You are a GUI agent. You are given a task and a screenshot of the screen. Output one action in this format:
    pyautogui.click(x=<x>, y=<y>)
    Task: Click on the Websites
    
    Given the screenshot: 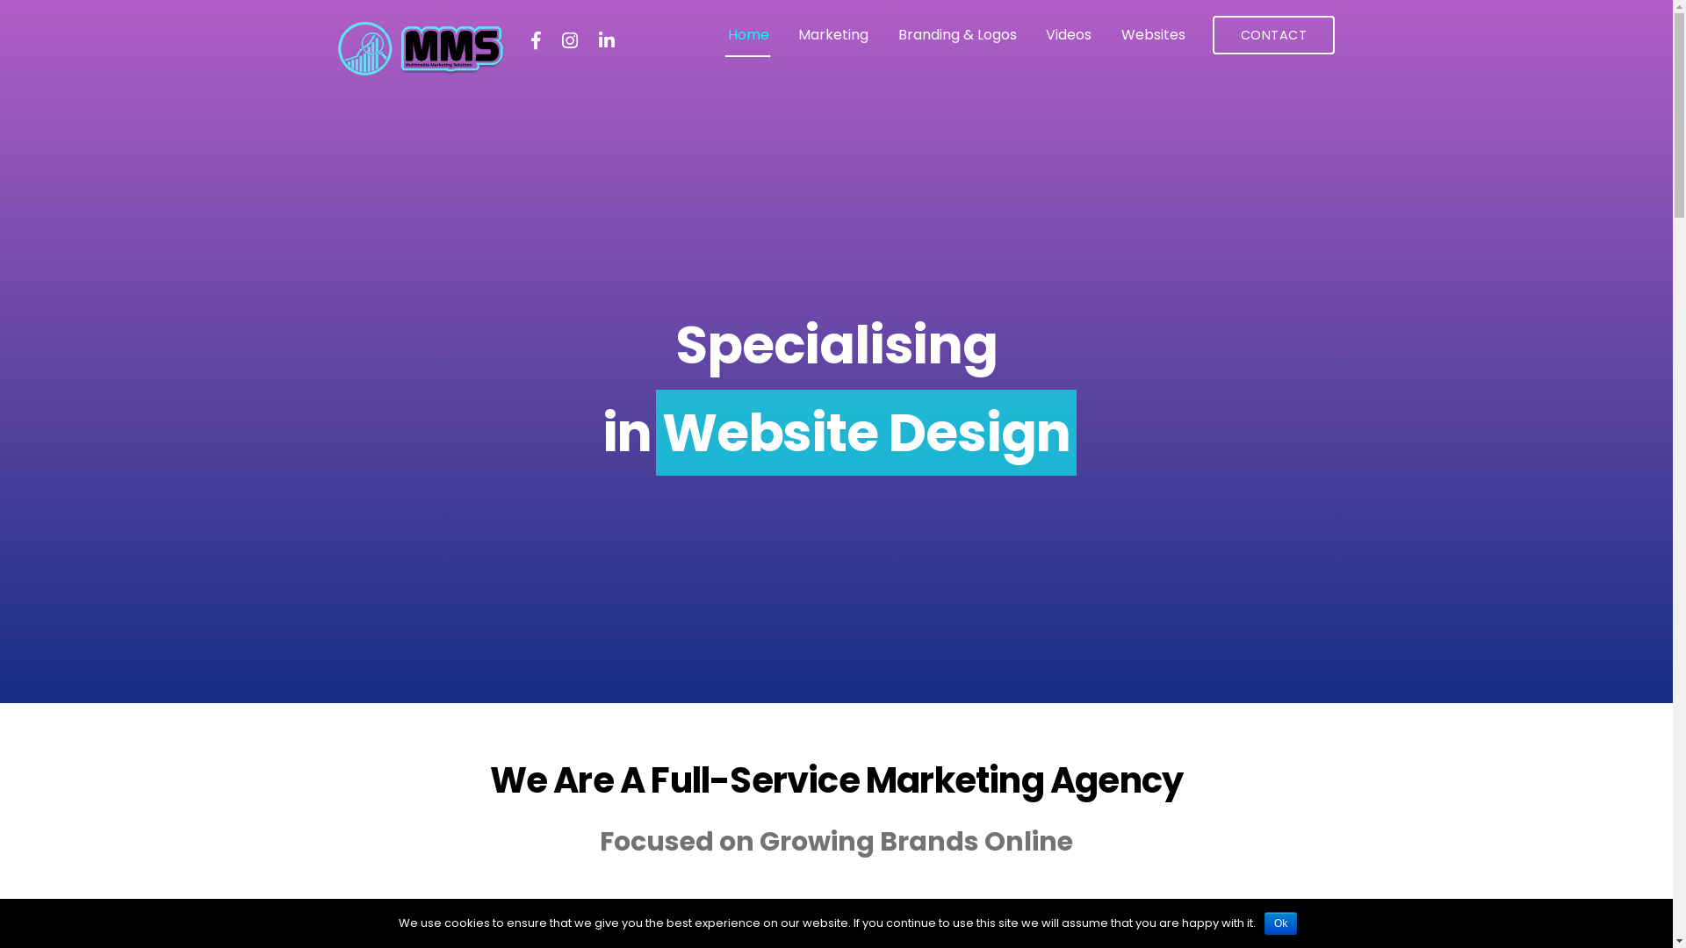 What is the action you would take?
    pyautogui.click(x=1154, y=35)
    